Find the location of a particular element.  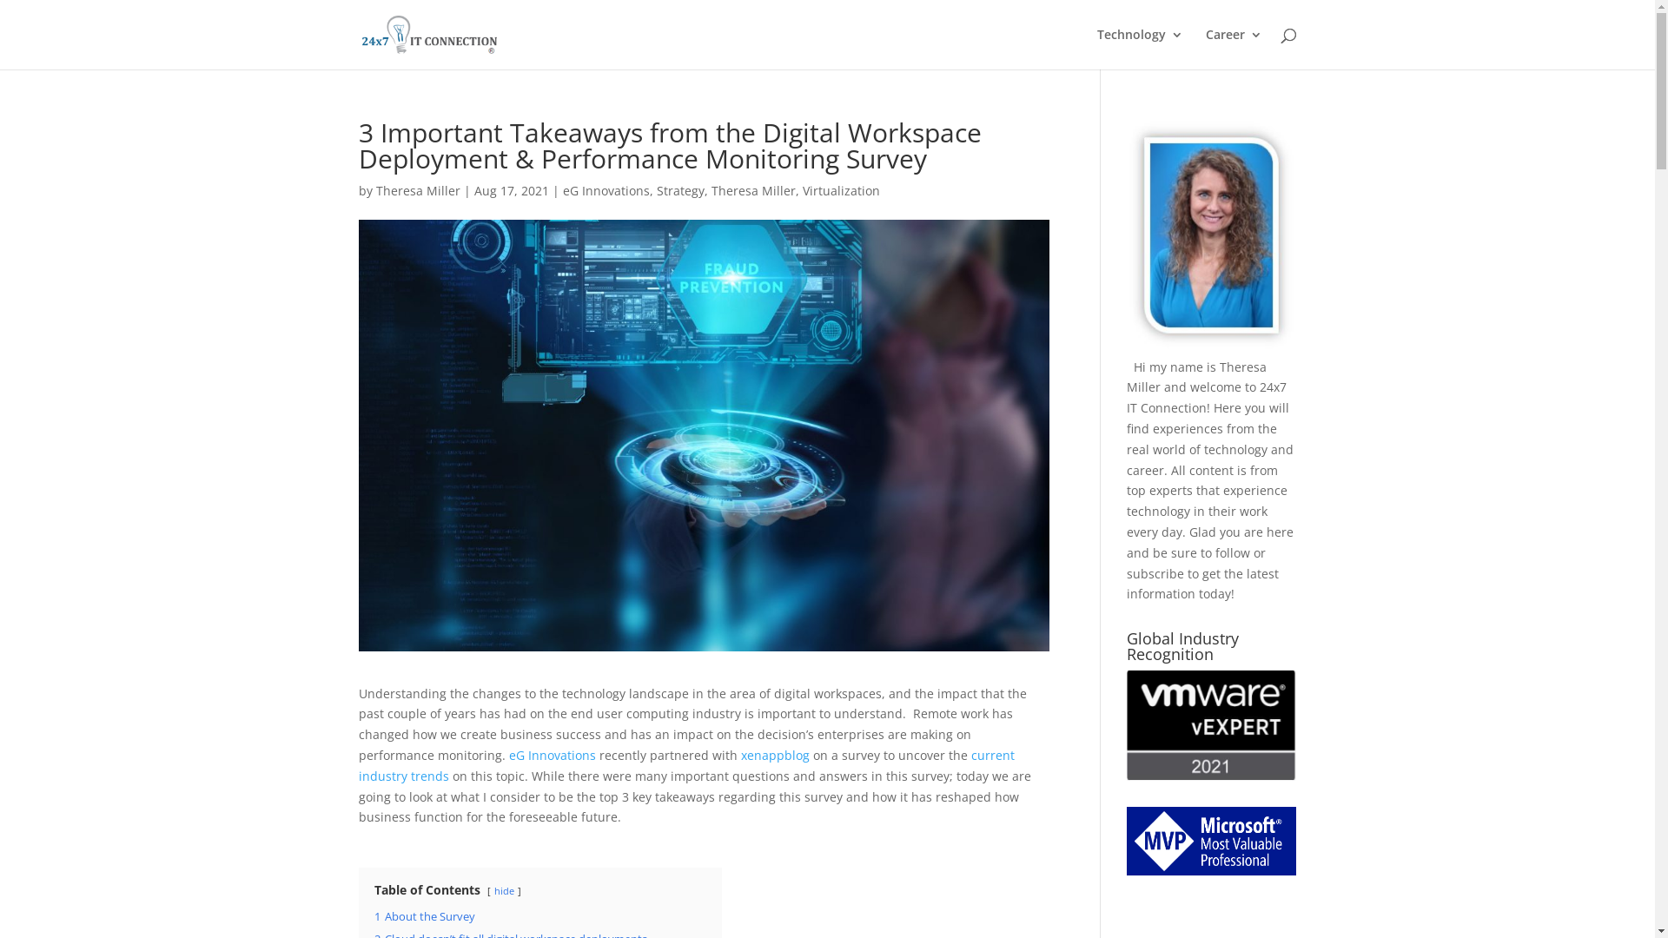

current industry trends is located at coordinates (686, 766).